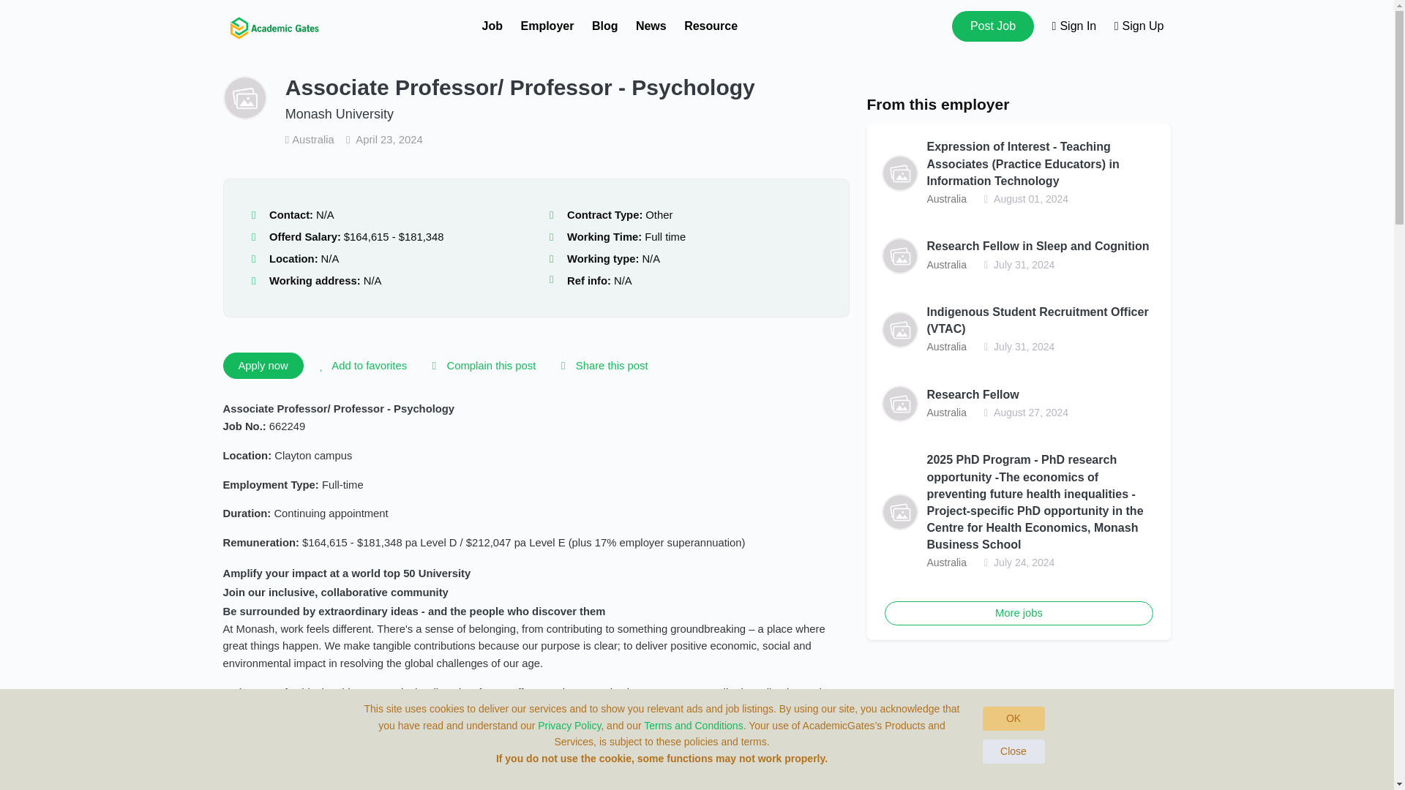 This screenshot has width=1405, height=790. I want to click on Sign In, so click(1074, 26).